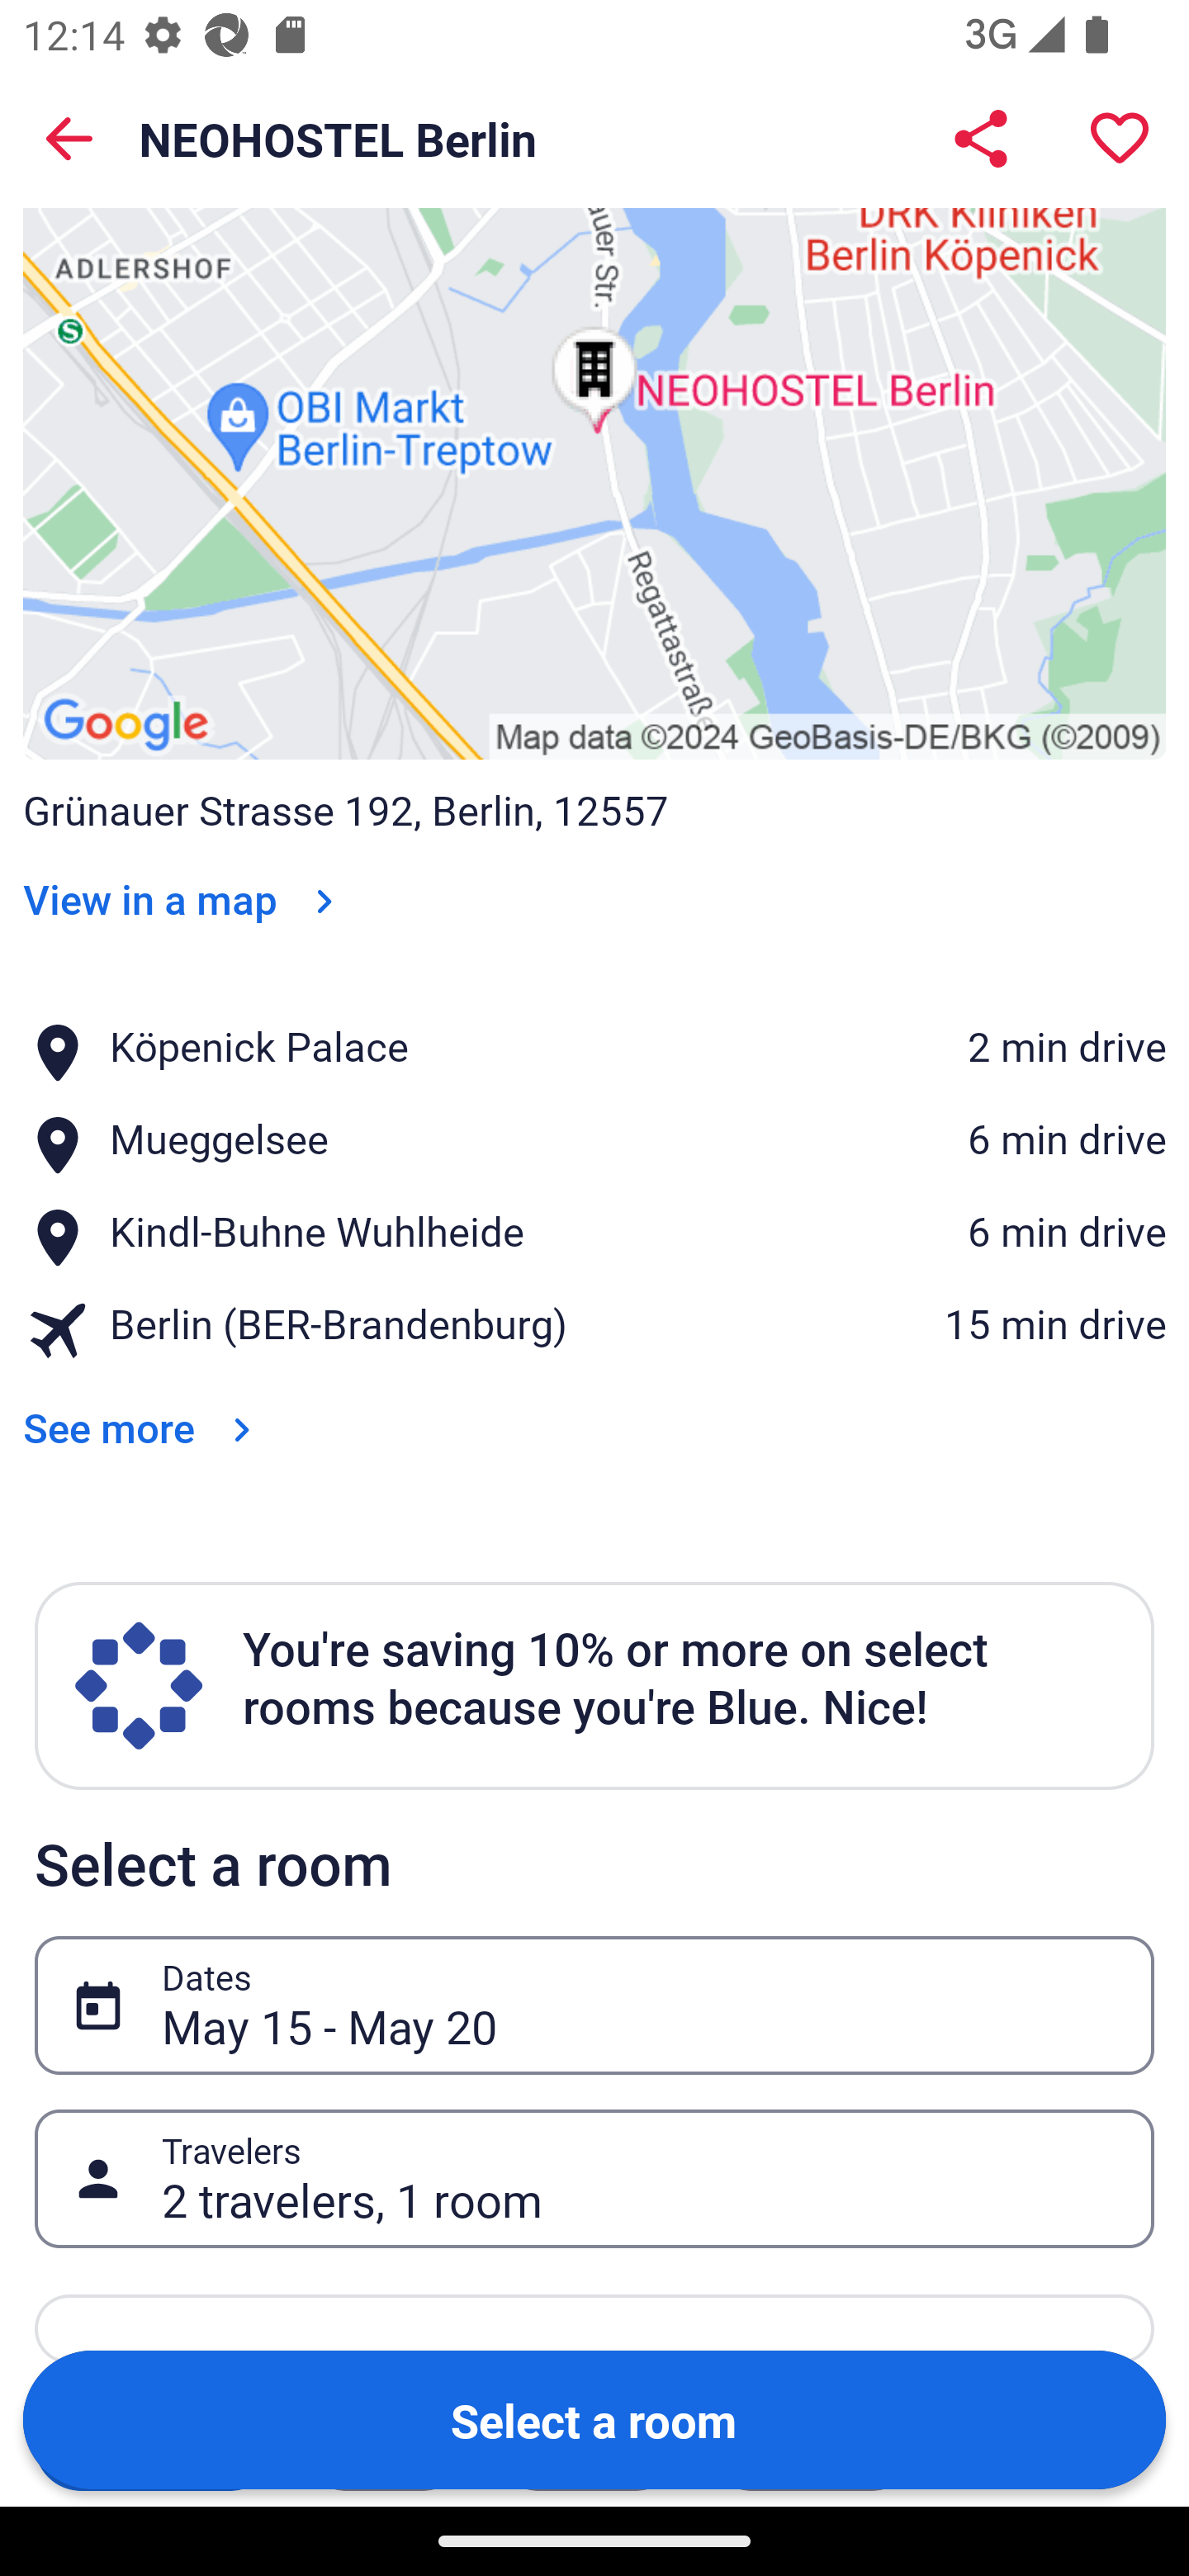  I want to click on Back, so click(69, 139).